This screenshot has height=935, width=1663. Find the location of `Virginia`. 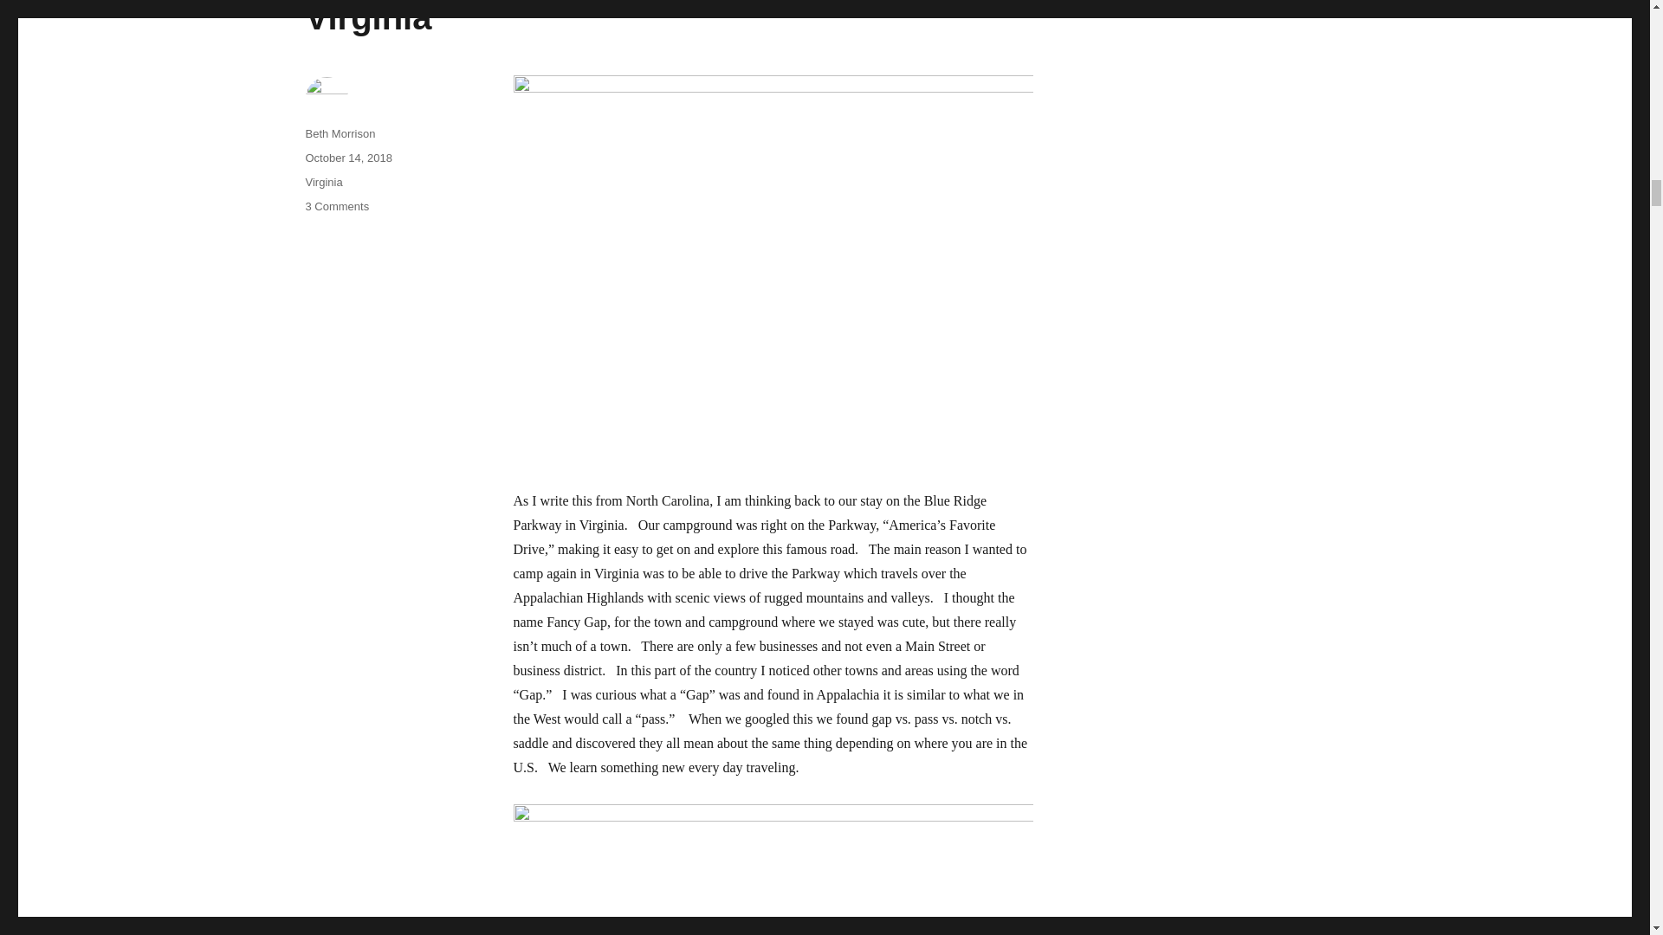

Virginia is located at coordinates (336, 206).